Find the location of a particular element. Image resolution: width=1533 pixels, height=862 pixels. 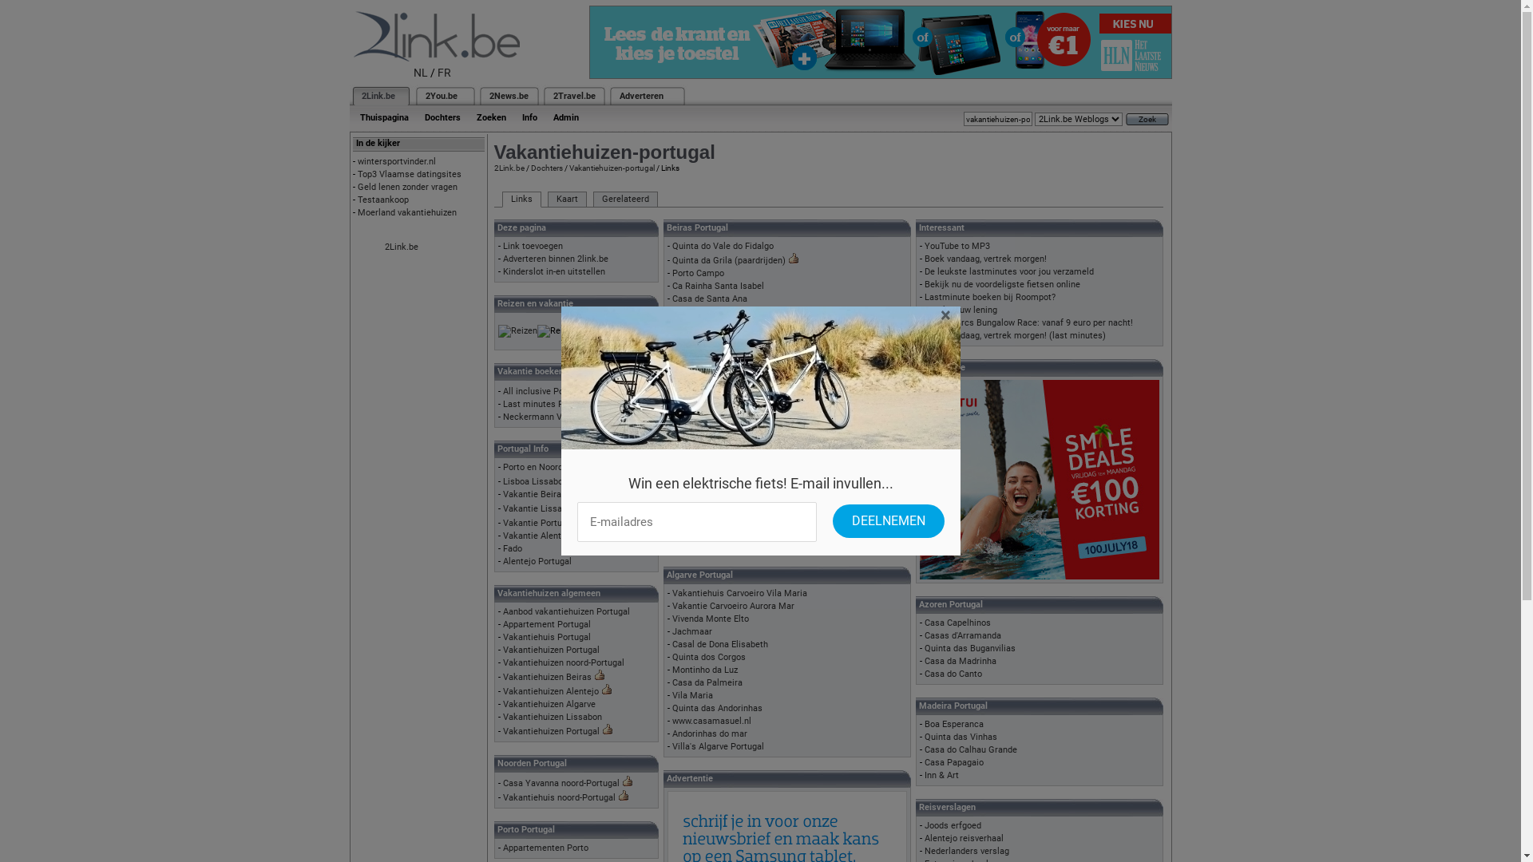

Vakantiehuizen-portugal is located at coordinates (612, 168).